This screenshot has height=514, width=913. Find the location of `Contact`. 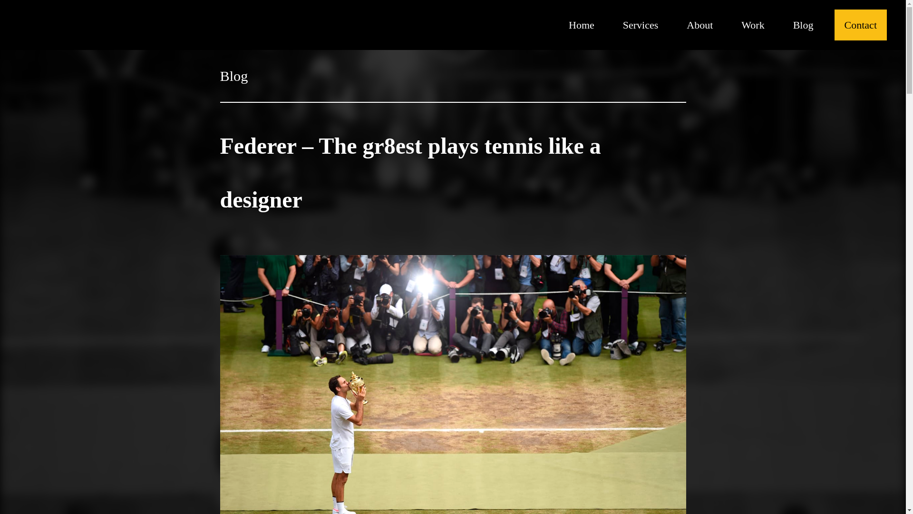

Contact is located at coordinates (860, 25).